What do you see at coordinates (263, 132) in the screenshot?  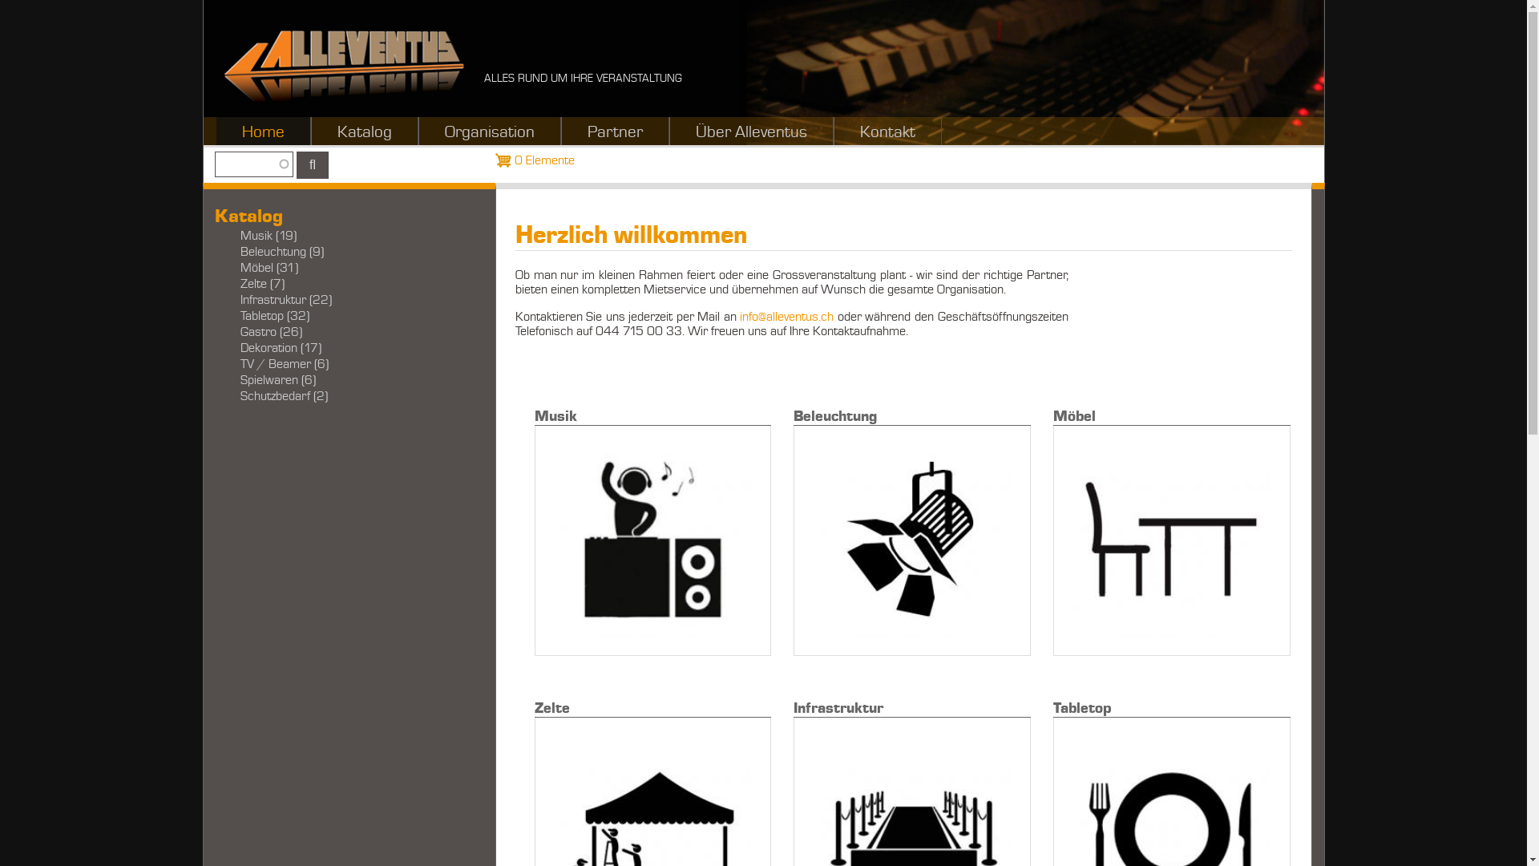 I see `Home` at bounding box center [263, 132].